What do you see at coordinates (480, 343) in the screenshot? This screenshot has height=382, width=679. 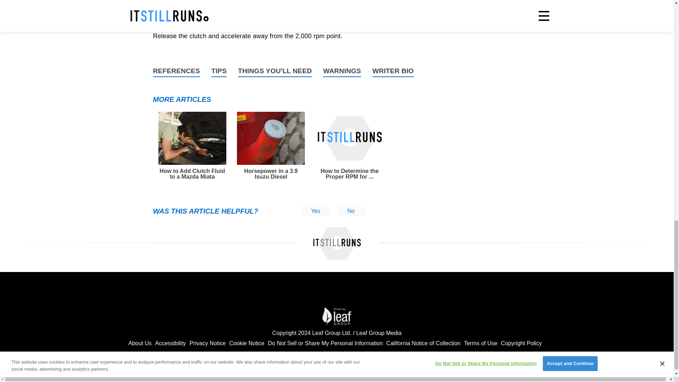 I see `terms-of-use` at bounding box center [480, 343].